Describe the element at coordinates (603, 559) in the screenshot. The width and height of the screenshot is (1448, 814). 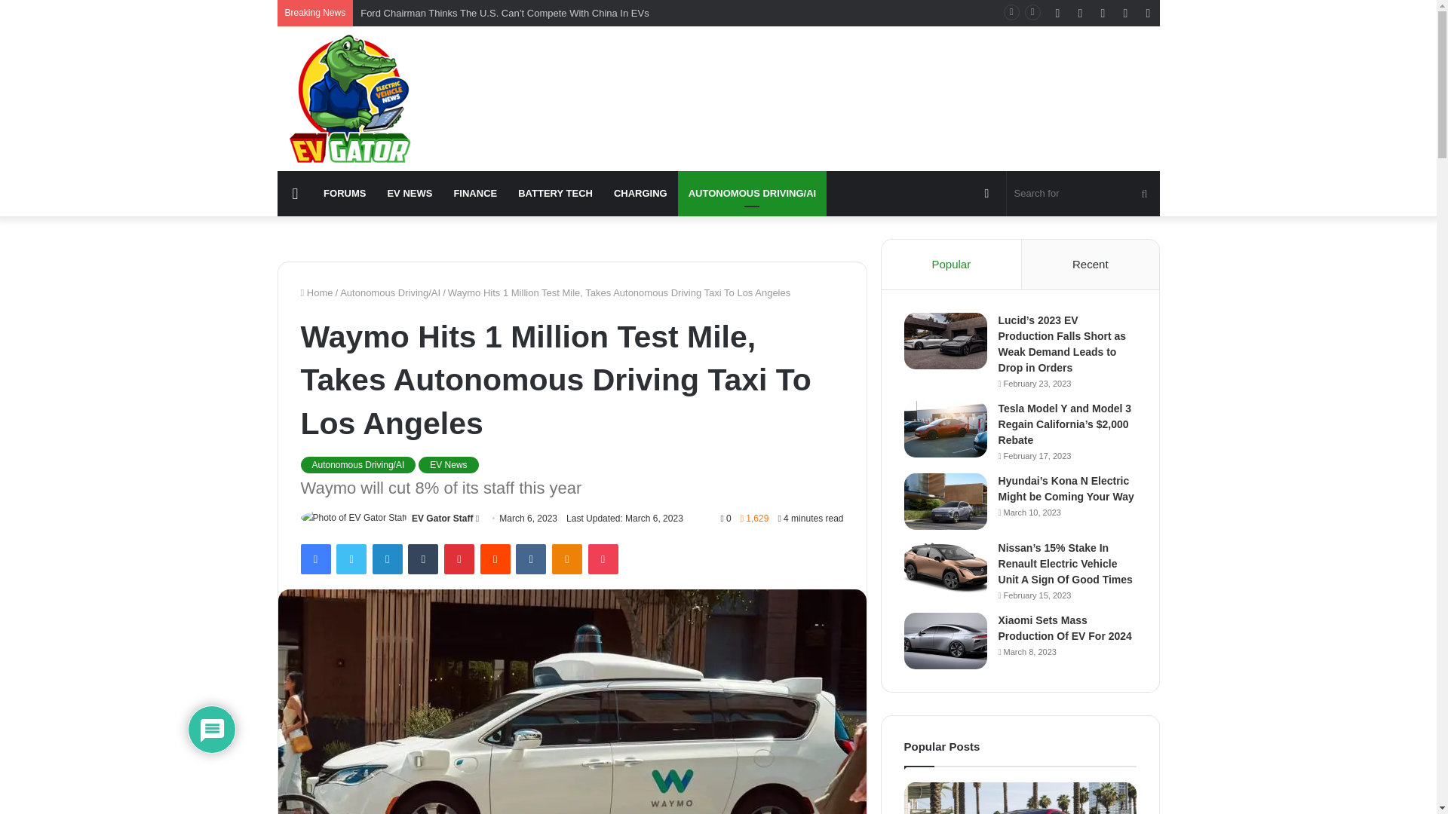
I see `Pocket` at that location.